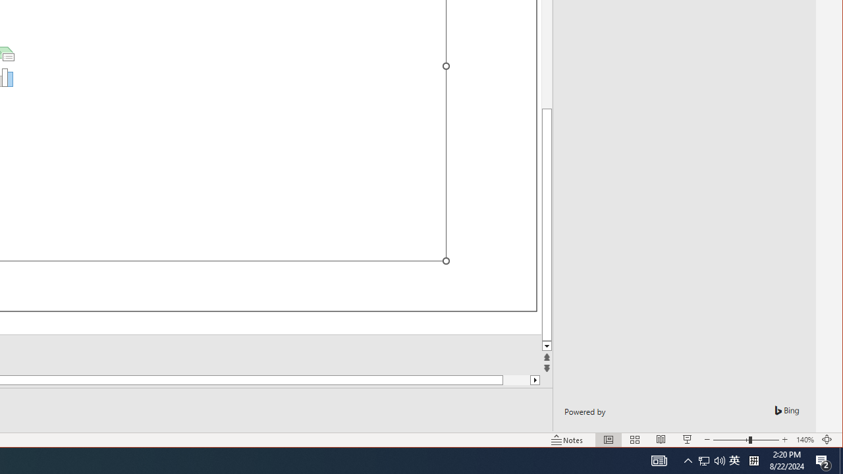  Describe the element at coordinates (609, 440) in the screenshot. I see `User Promoted Notification Area` at that location.